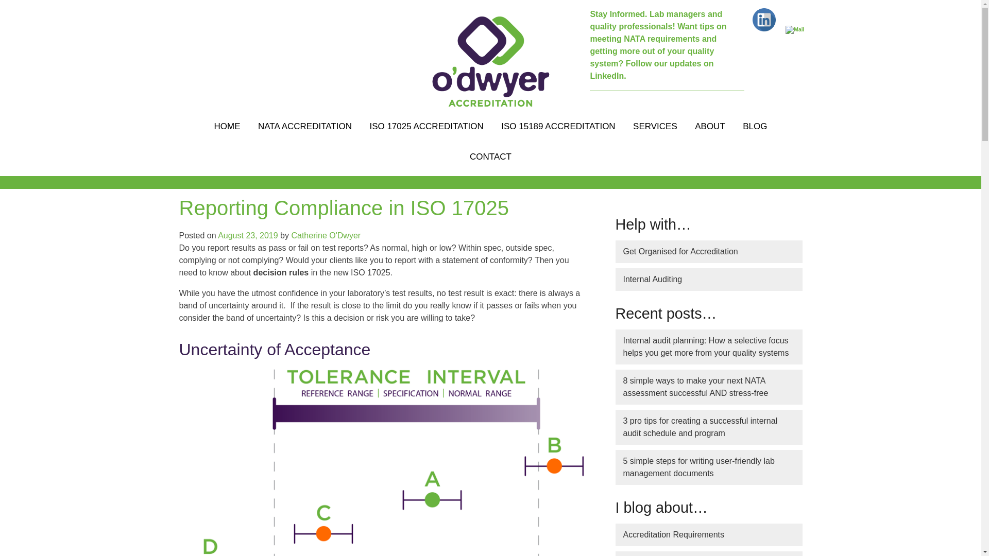 The width and height of the screenshot is (989, 556). Describe the element at coordinates (558, 127) in the screenshot. I see `ISO 15189 ACCREDITATION` at that location.